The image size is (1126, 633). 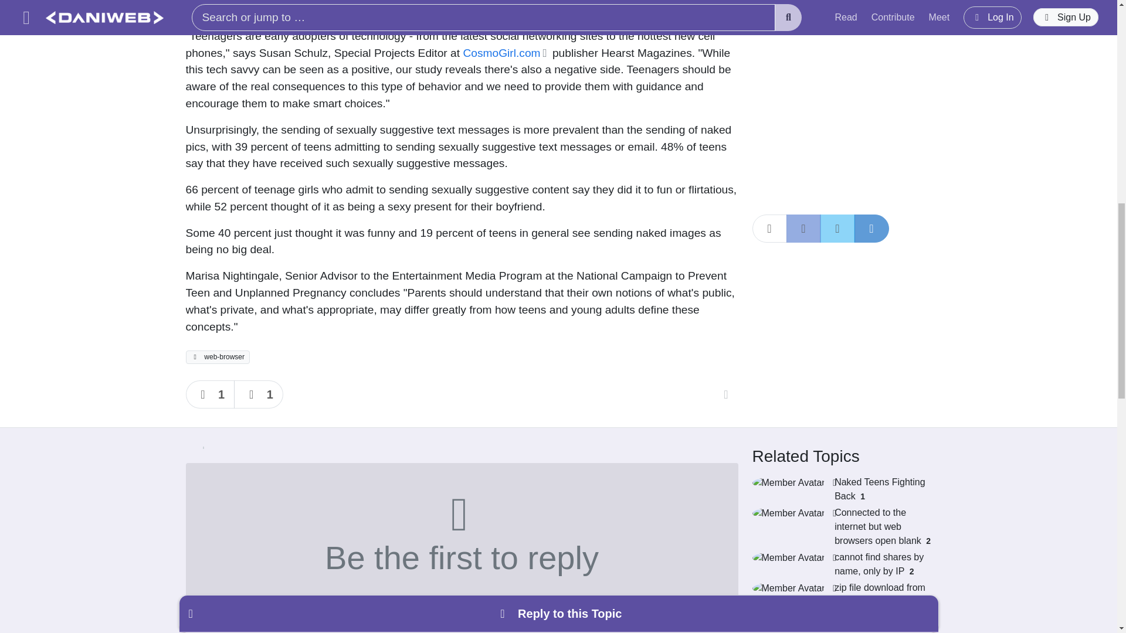 What do you see at coordinates (870, 29) in the screenshot?
I see `LinkedIn` at bounding box center [870, 29].